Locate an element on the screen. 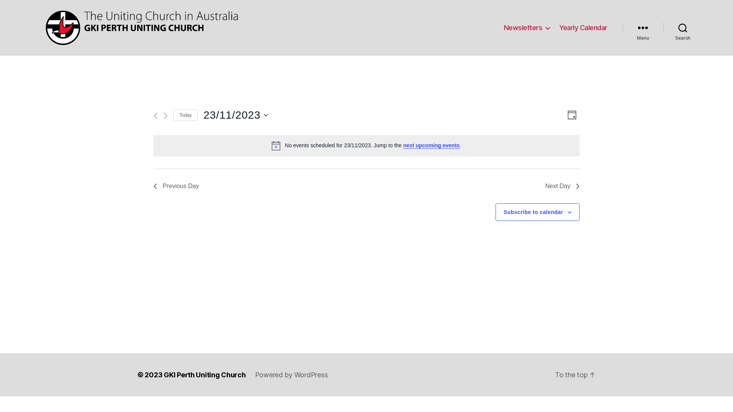 This screenshot has height=412, width=733. Menu is located at coordinates (643, 28).